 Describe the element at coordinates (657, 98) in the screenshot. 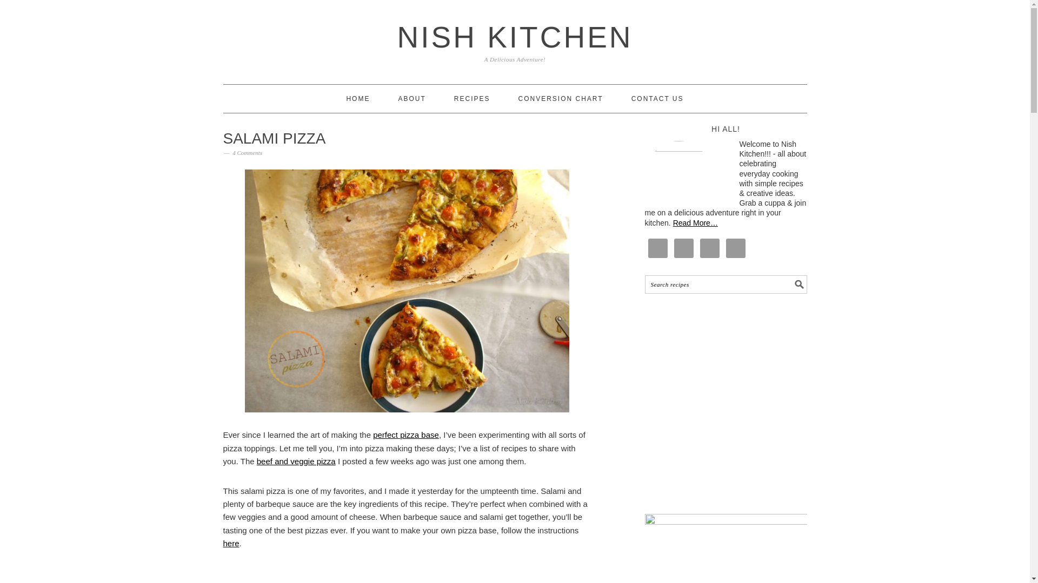

I see `CONTACT US` at that location.